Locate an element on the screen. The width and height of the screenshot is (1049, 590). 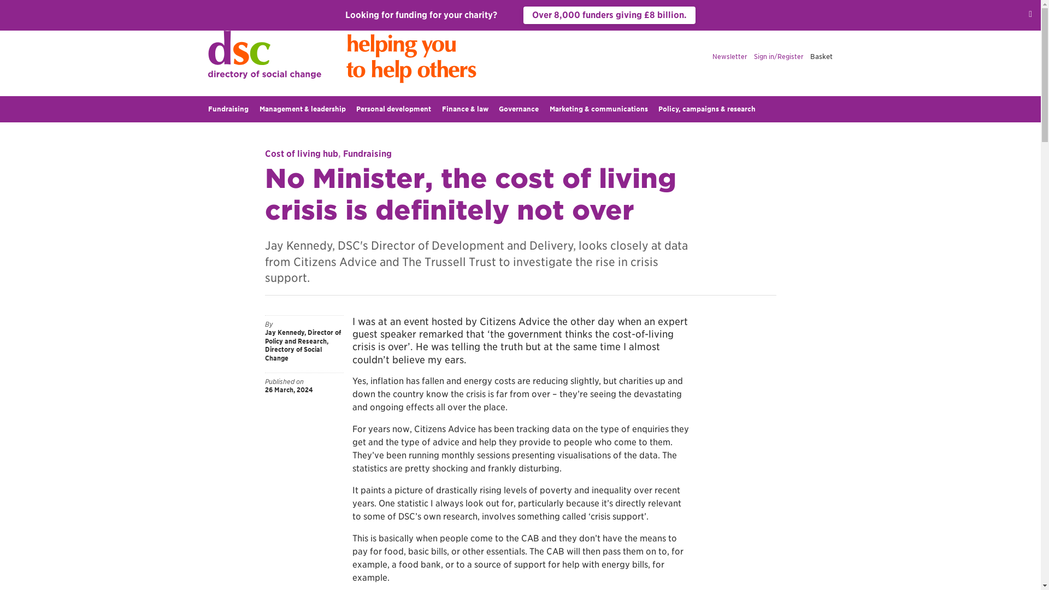
Publications is located at coordinates (317, 9).